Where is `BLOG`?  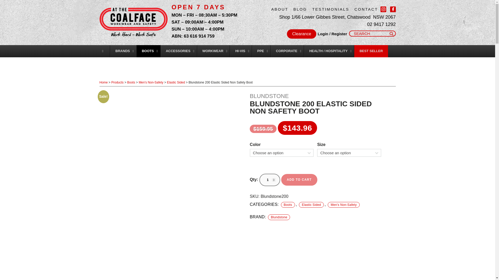 BLOG is located at coordinates (303, 9).